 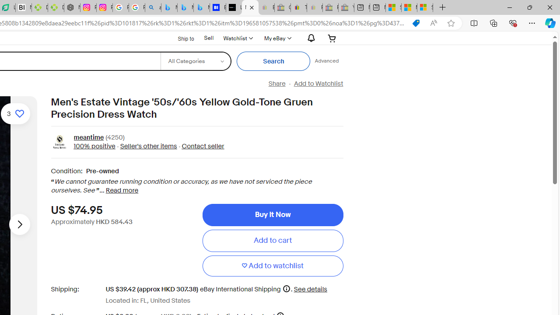 What do you see at coordinates (298, 8) in the screenshot?
I see `Threats and offensive language policy | eBay` at bounding box center [298, 8].